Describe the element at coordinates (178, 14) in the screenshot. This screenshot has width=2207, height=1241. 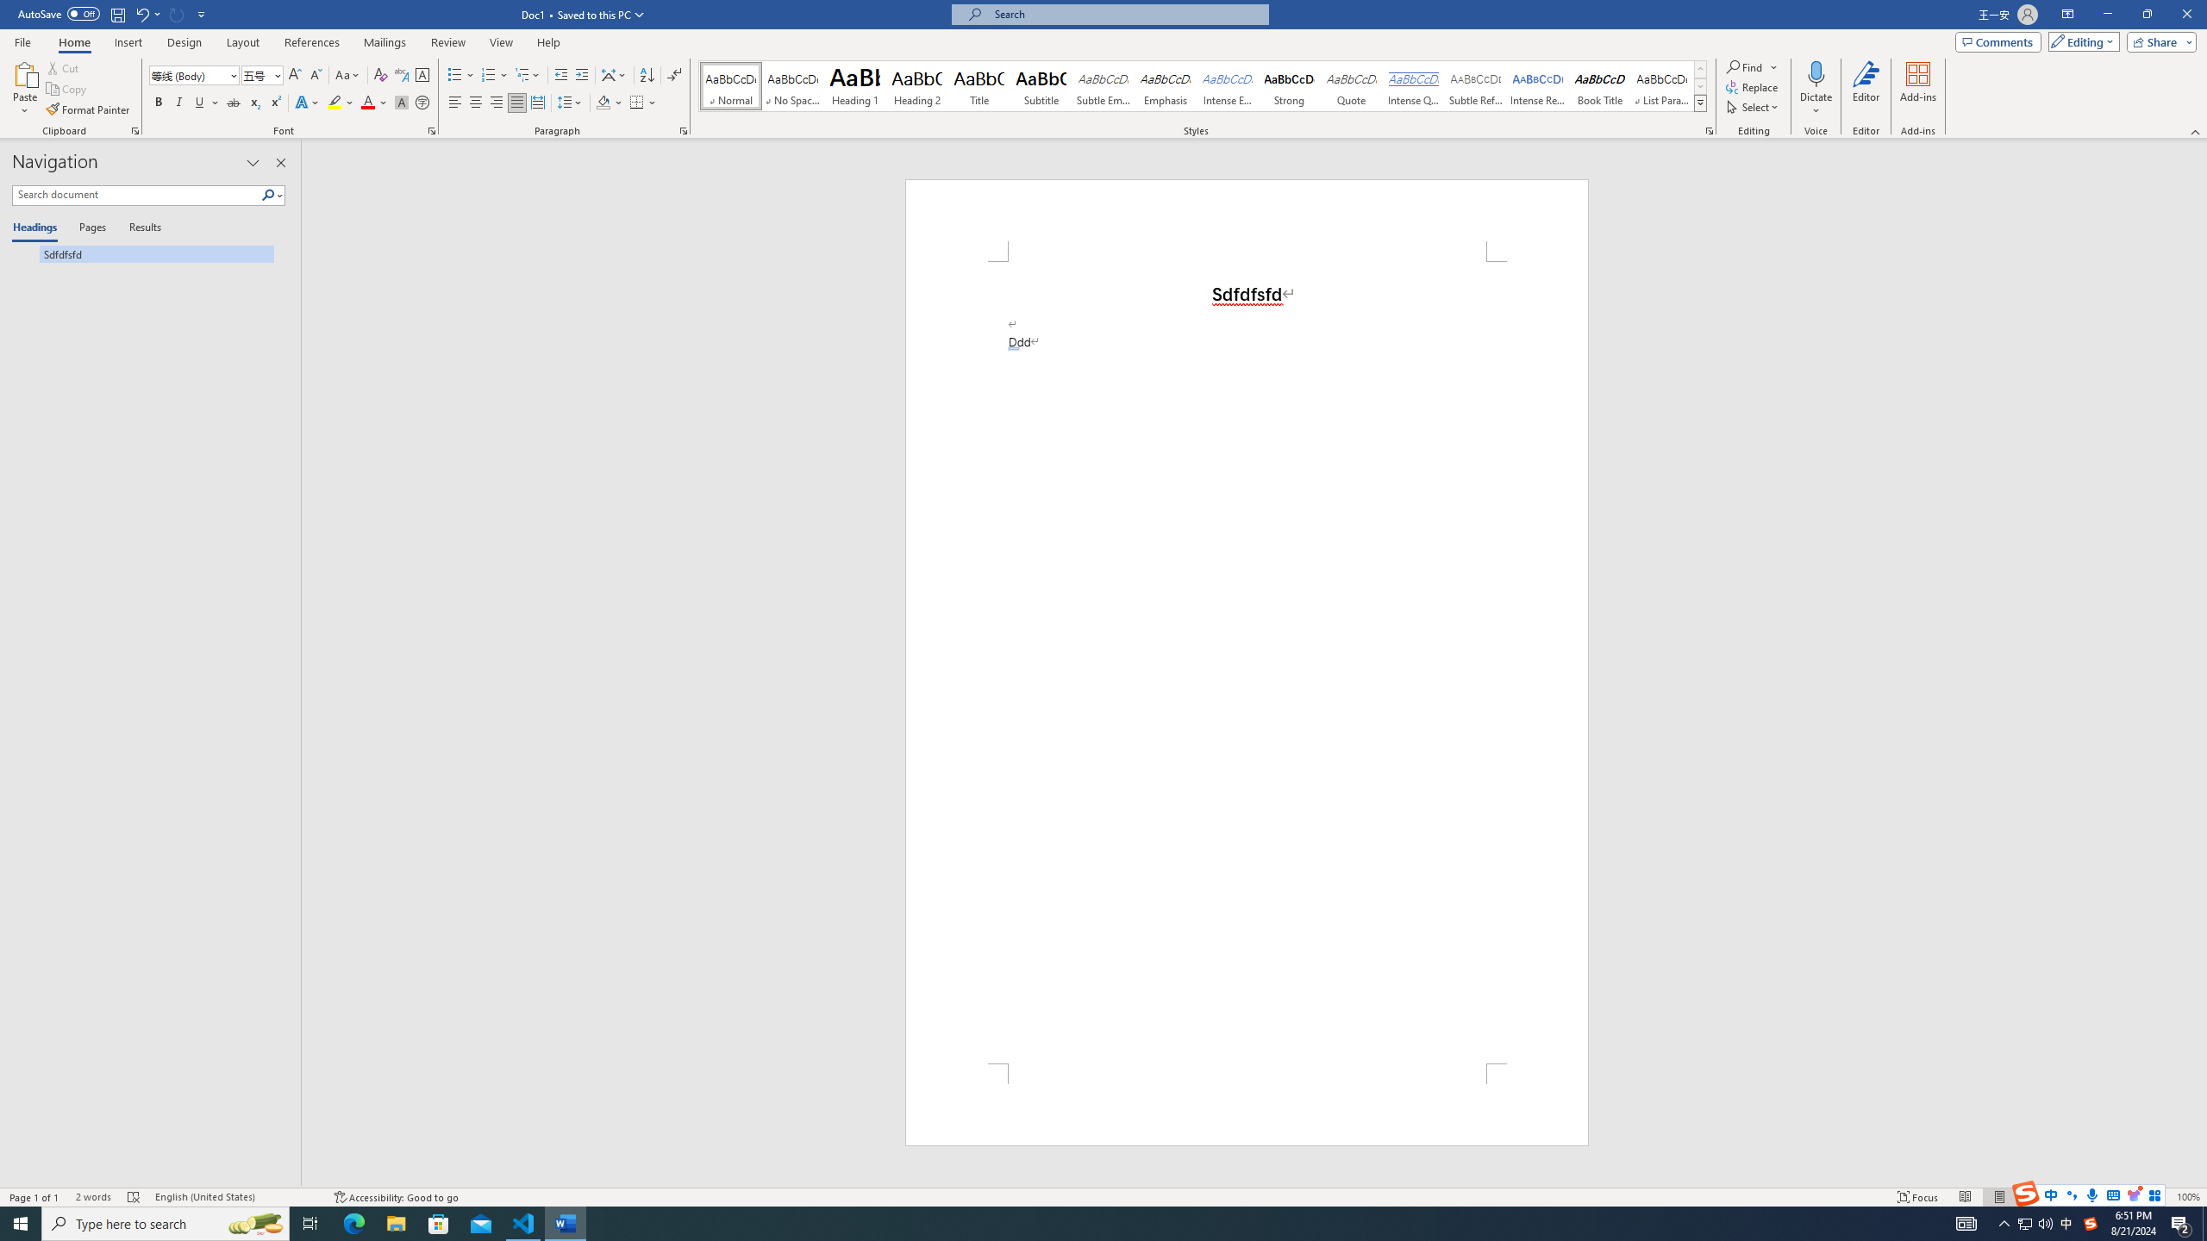
I see `Can't Repeat` at that location.